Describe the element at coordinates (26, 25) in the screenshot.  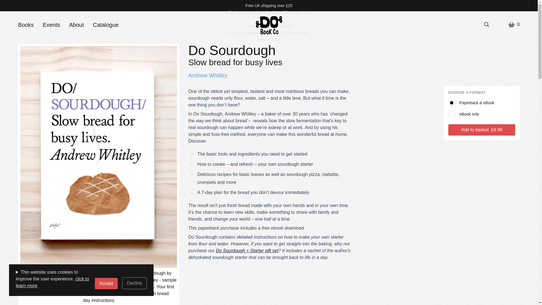
I see `Books` at that location.